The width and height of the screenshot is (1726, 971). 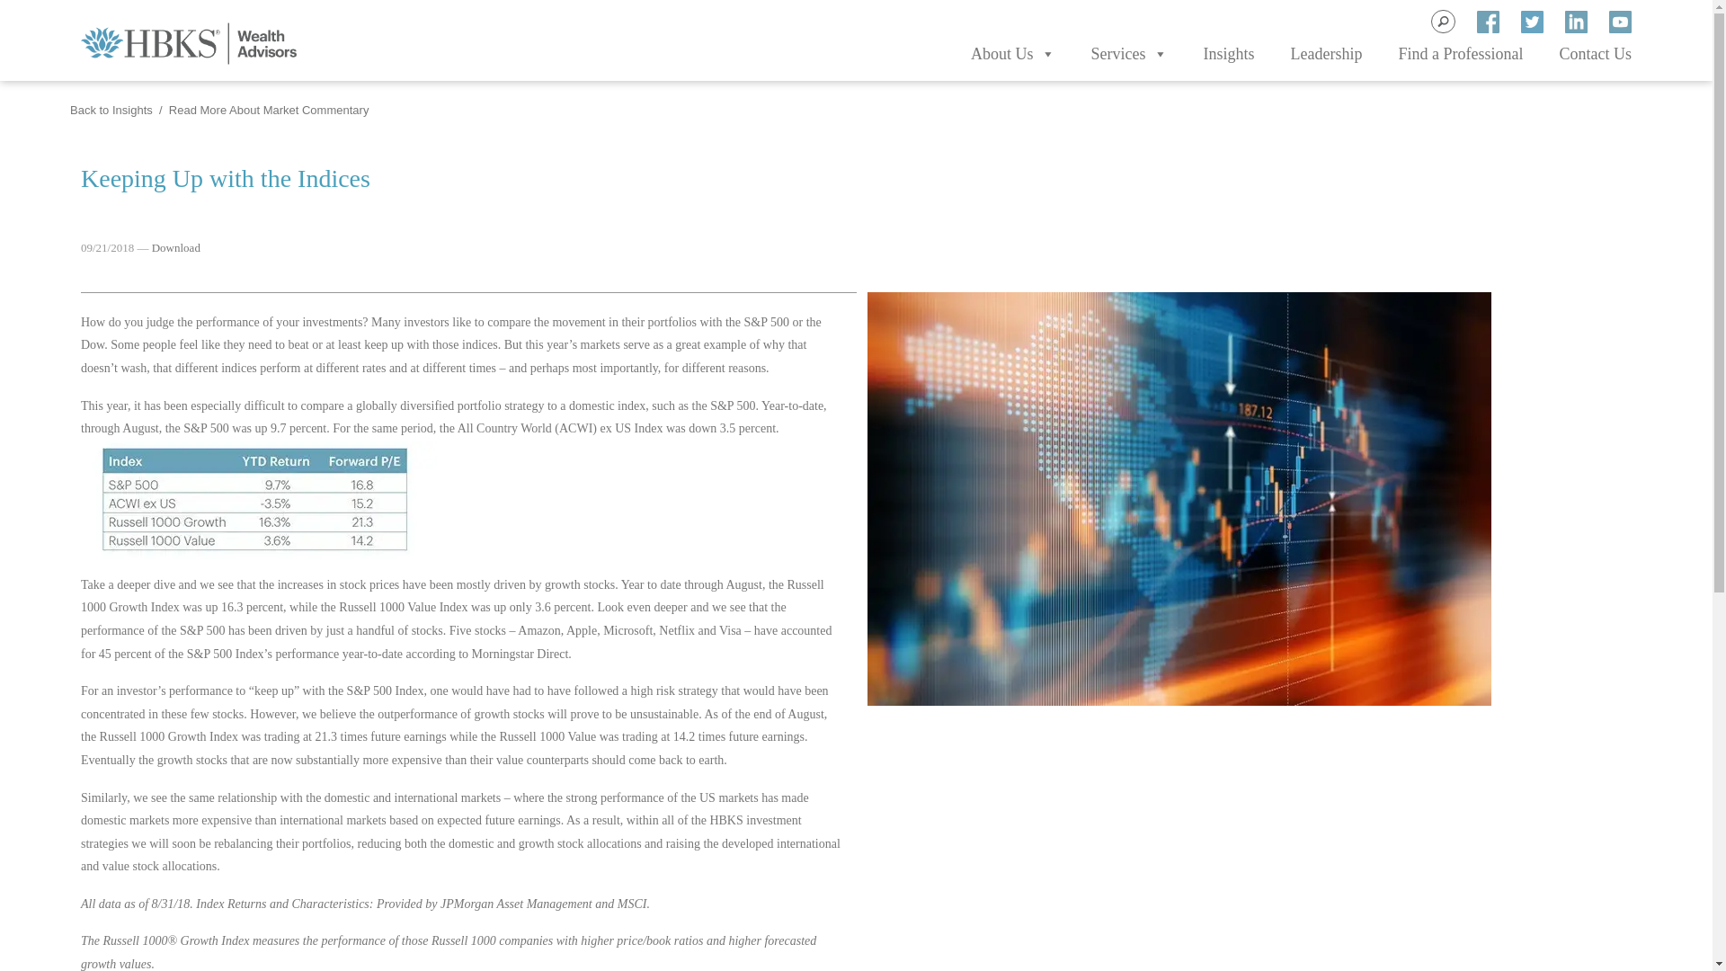 What do you see at coordinates (269, 110) in the screenshot?
I see `Read More About Market Commentary` at bounding box center [269, 110].